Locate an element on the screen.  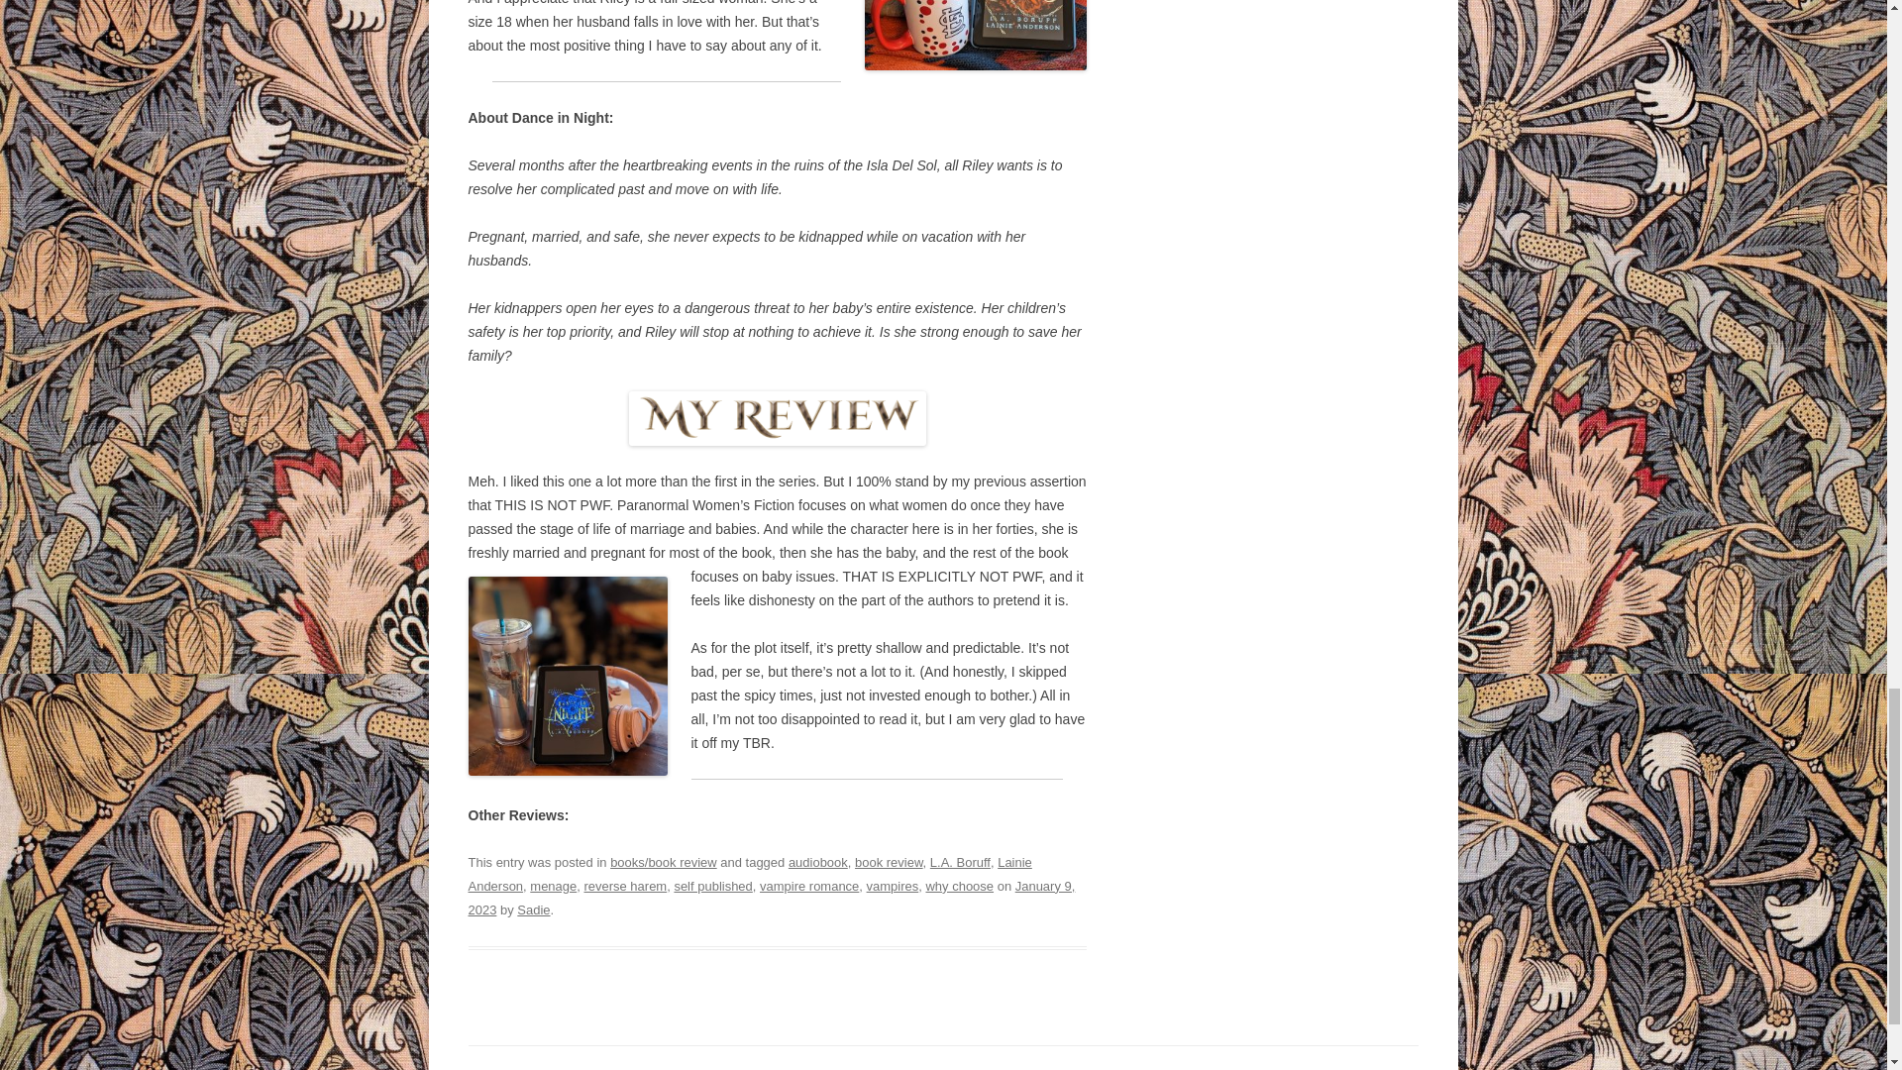
January 9, 2023 is located at coordinates (771, 898).